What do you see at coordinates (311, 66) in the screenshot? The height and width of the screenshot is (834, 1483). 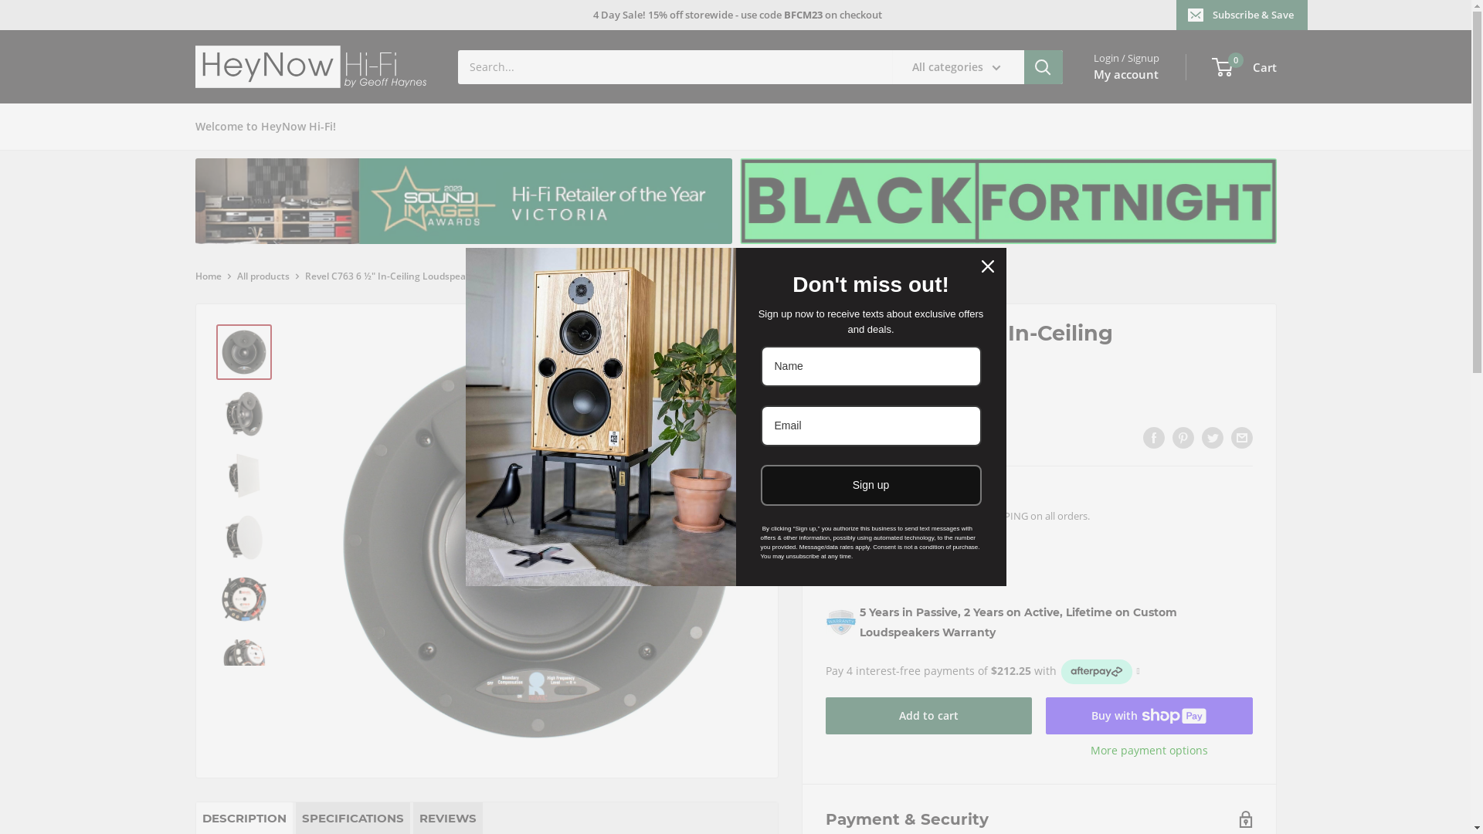 I see `HeyNow Hi-Fi` at bounding box center [311, 66].